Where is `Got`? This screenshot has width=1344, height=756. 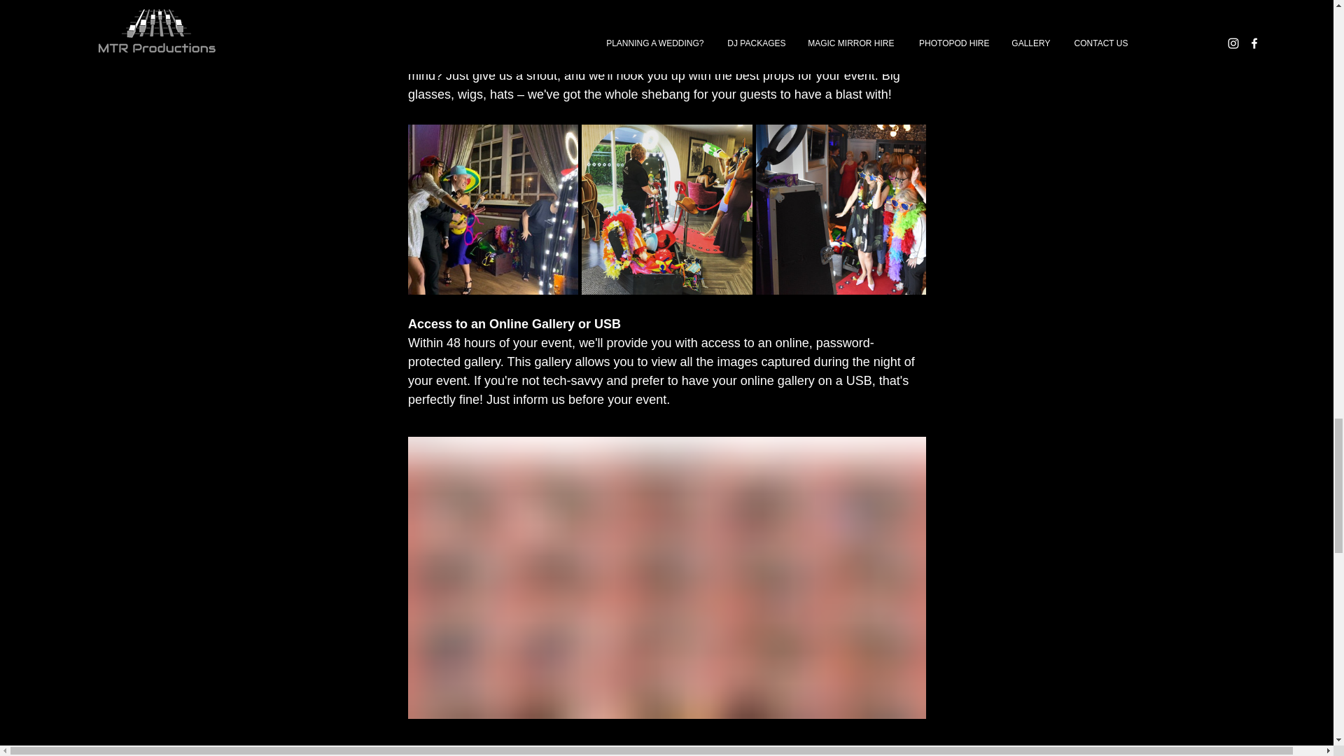 Got is located at coordinates (834, 56).